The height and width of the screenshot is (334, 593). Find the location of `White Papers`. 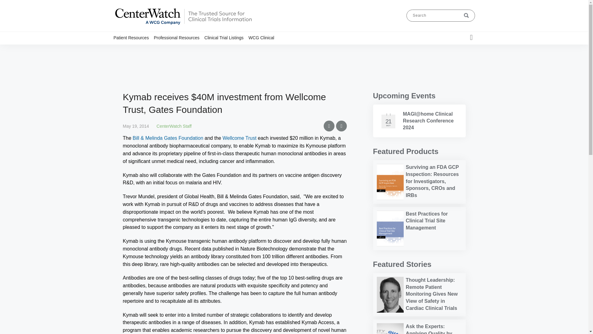

White Papers is located at coordinates (199, 49).